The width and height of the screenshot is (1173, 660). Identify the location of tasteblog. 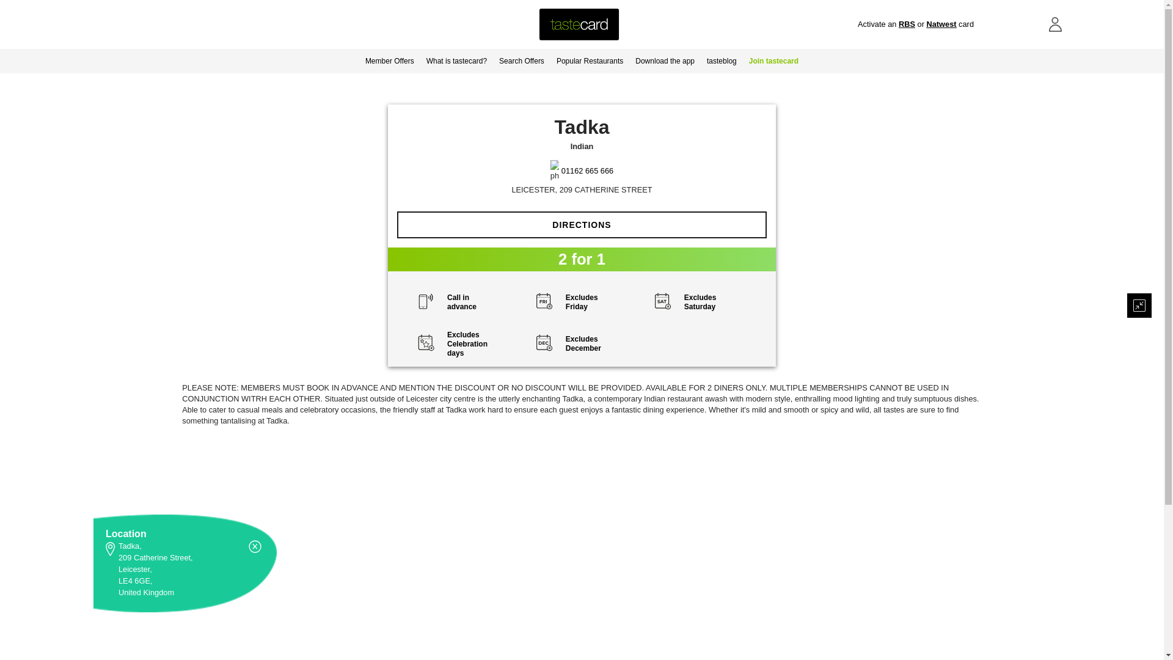
(721, 61).